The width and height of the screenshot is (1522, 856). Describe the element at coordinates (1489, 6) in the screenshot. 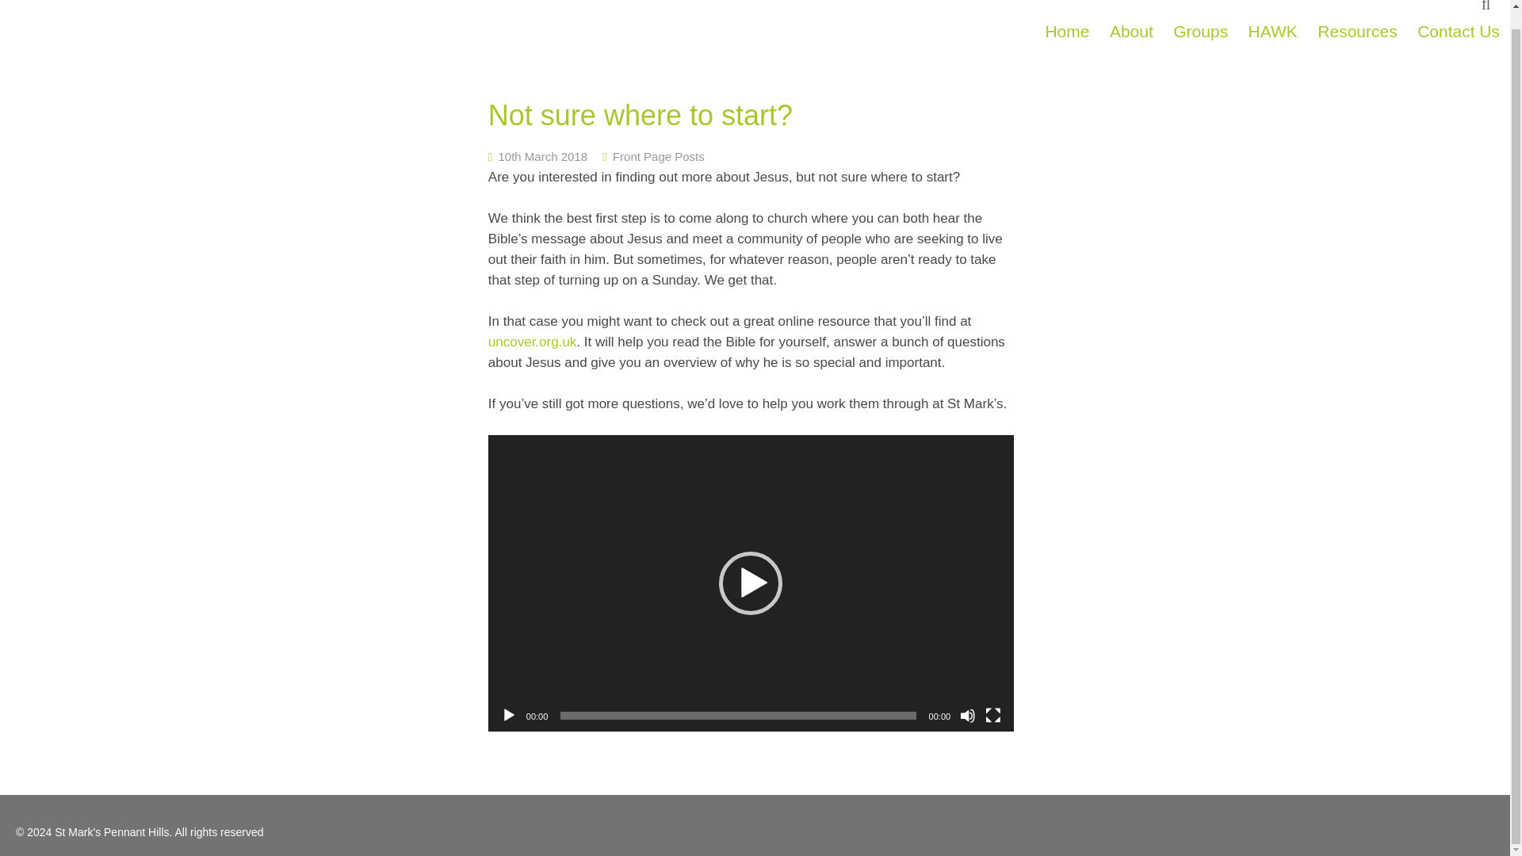

I see `Search` at that location.